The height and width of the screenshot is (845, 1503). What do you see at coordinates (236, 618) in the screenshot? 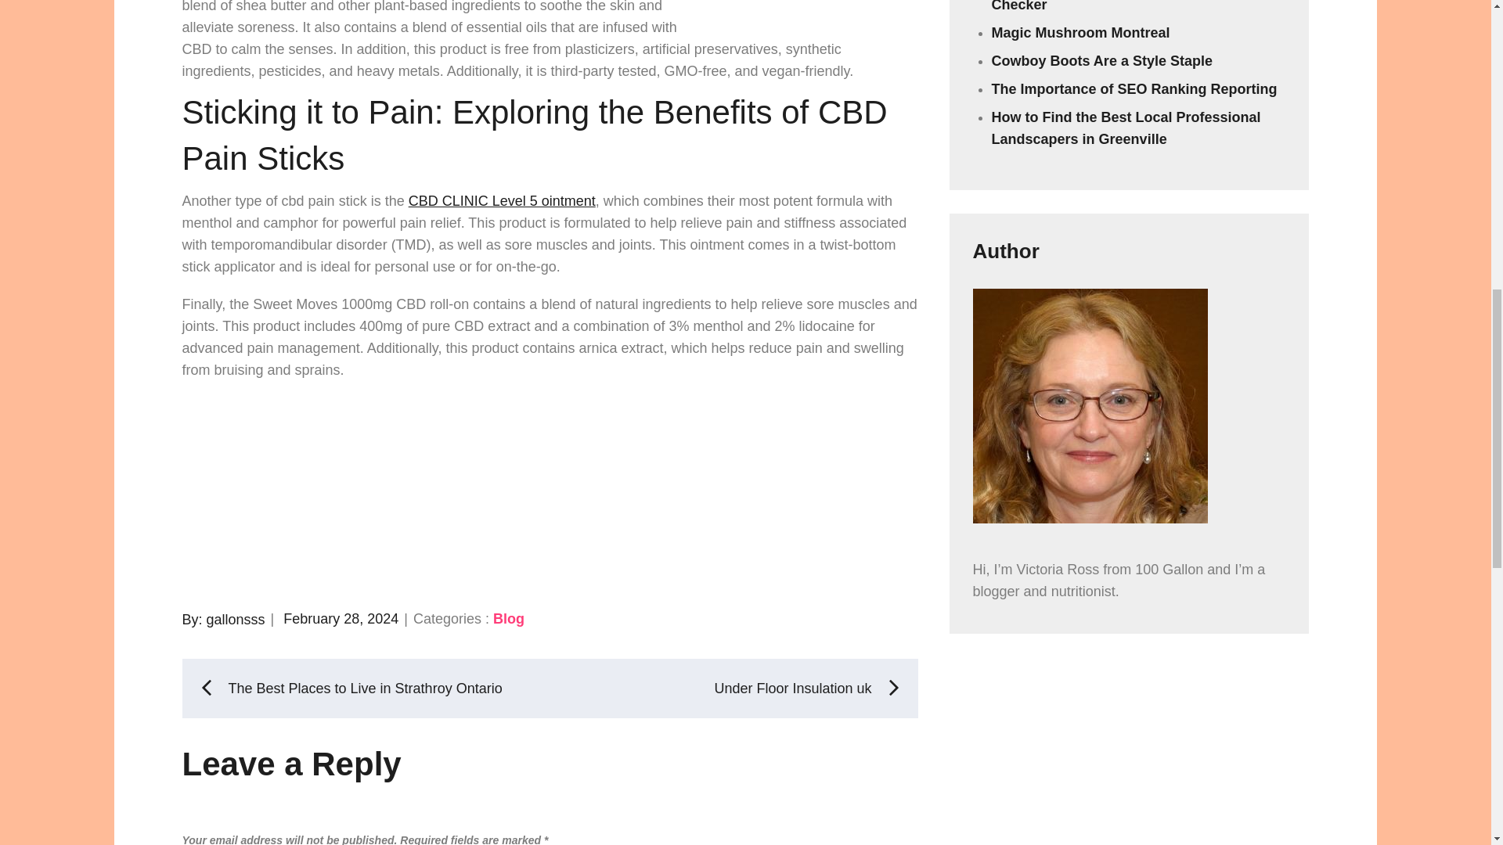
I see `gallonsss` at bounding box center [236, 618].